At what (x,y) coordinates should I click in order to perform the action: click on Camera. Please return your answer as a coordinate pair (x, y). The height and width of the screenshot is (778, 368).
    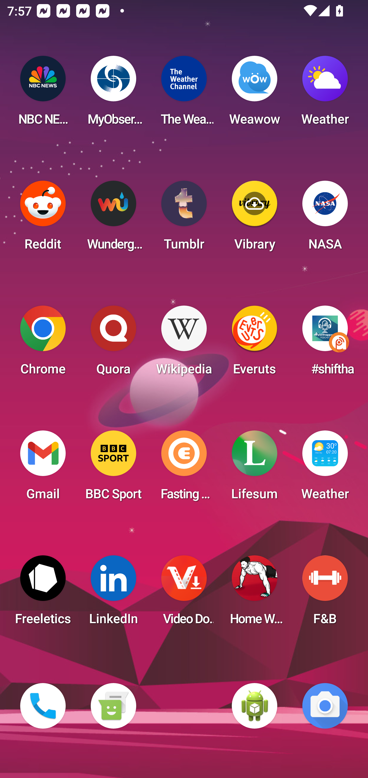
    Looking at the image, I should click on (325, 706).